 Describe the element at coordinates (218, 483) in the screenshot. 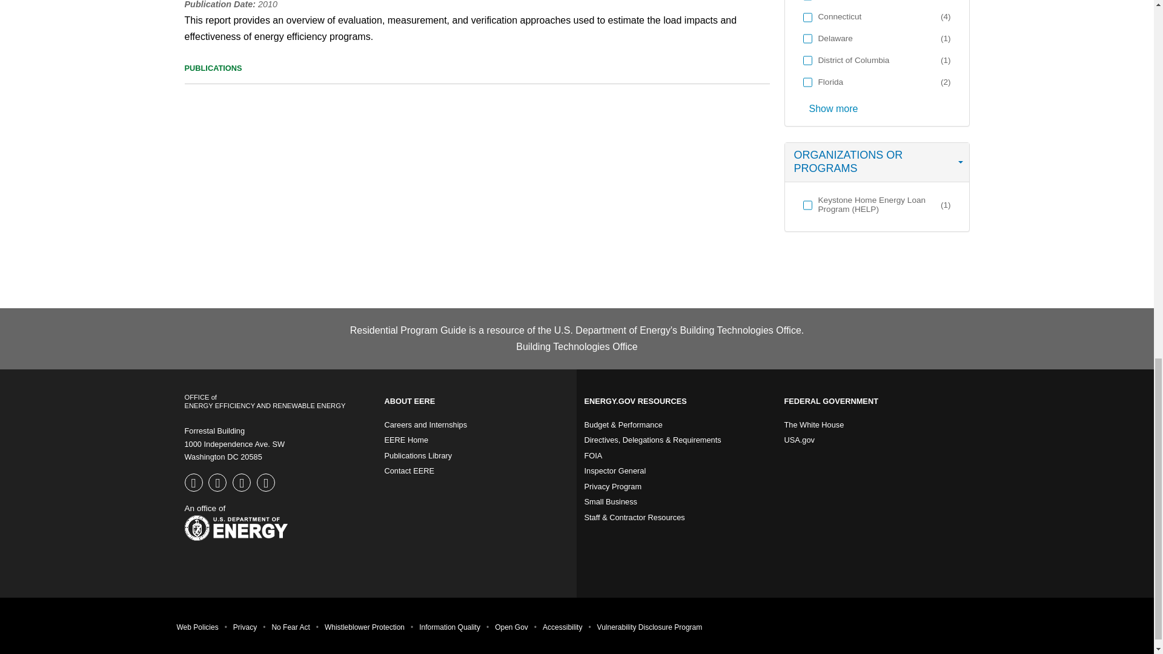

I see `Link to Twitter` at that location.